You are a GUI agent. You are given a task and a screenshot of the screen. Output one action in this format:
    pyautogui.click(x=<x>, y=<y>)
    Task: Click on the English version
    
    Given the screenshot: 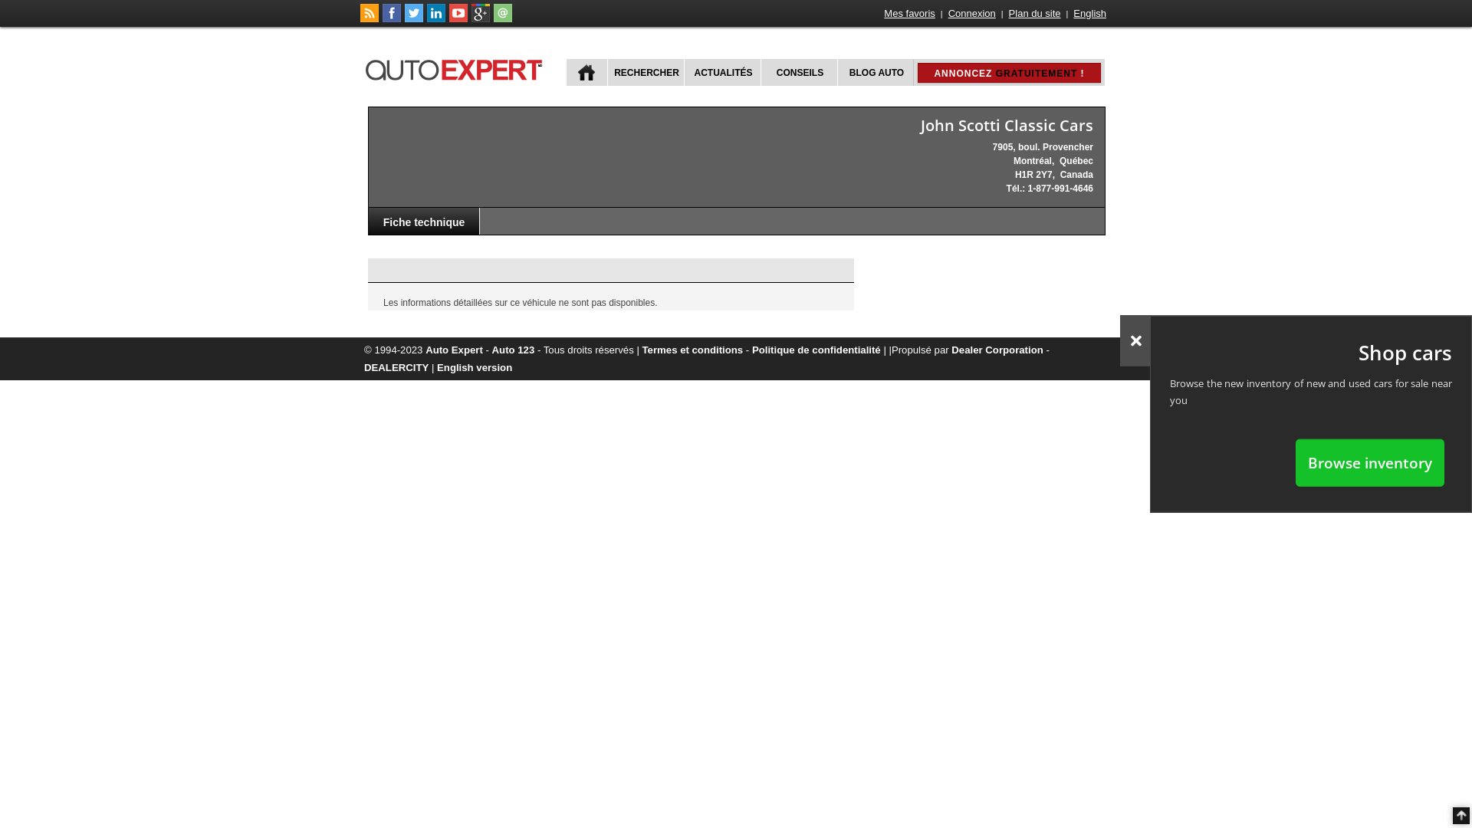 What is the action you would take?
    pyautogui.click(x=475, y=368)
    